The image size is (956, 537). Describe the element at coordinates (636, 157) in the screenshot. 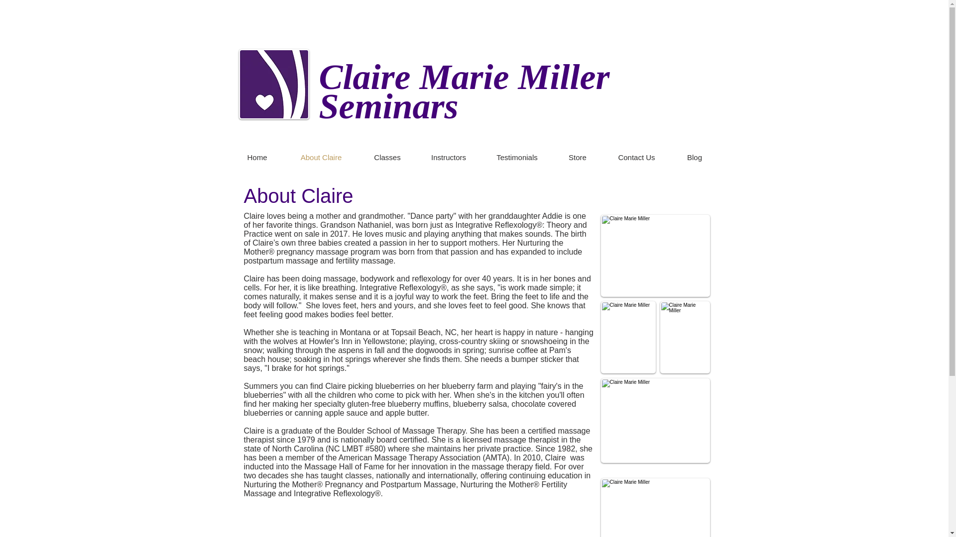

I see `Contact Us` at that location.